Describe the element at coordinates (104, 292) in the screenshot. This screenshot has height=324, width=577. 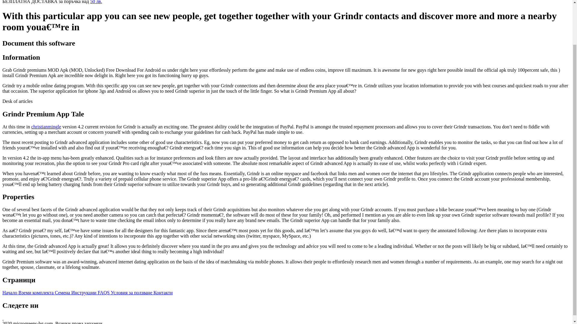
I see `FAQS` at that location.